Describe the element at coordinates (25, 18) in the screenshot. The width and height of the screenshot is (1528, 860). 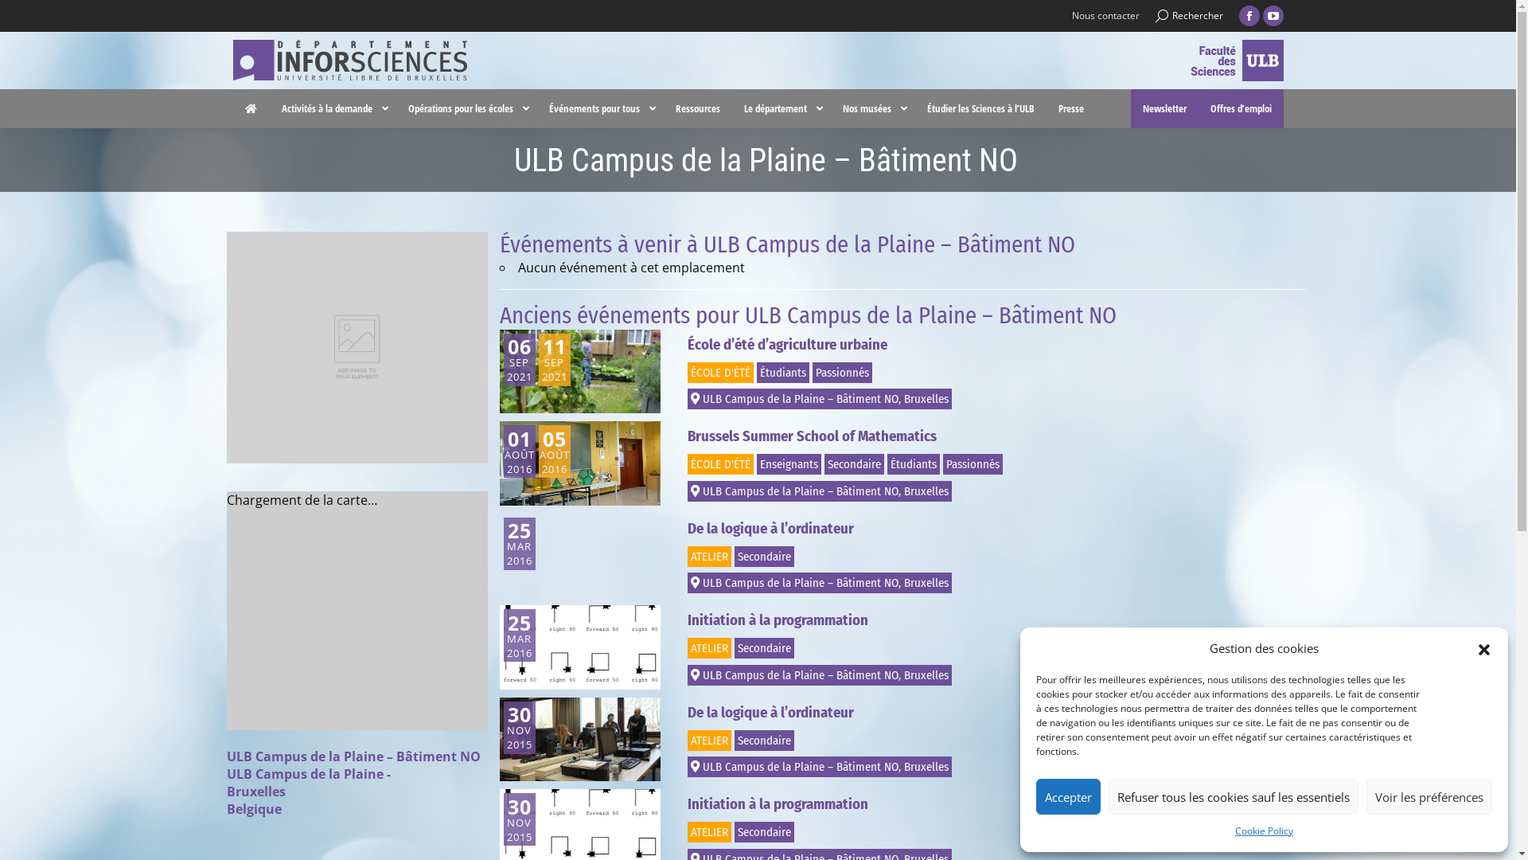
I see `Go!` at that location.